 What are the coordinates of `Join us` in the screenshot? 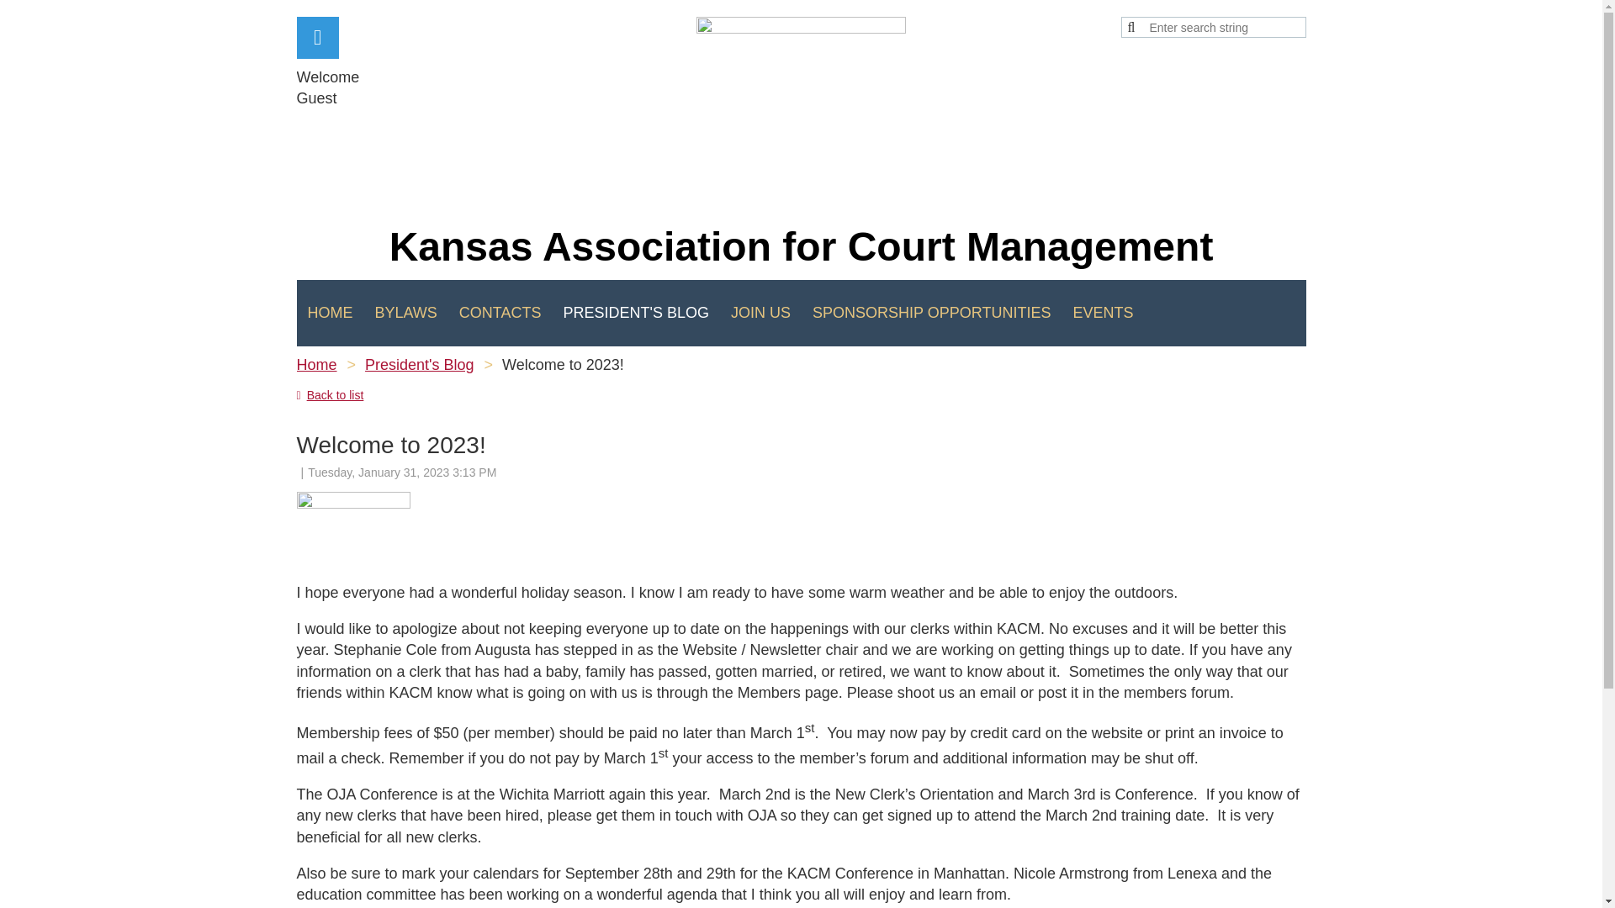 It's located at (760, 313).